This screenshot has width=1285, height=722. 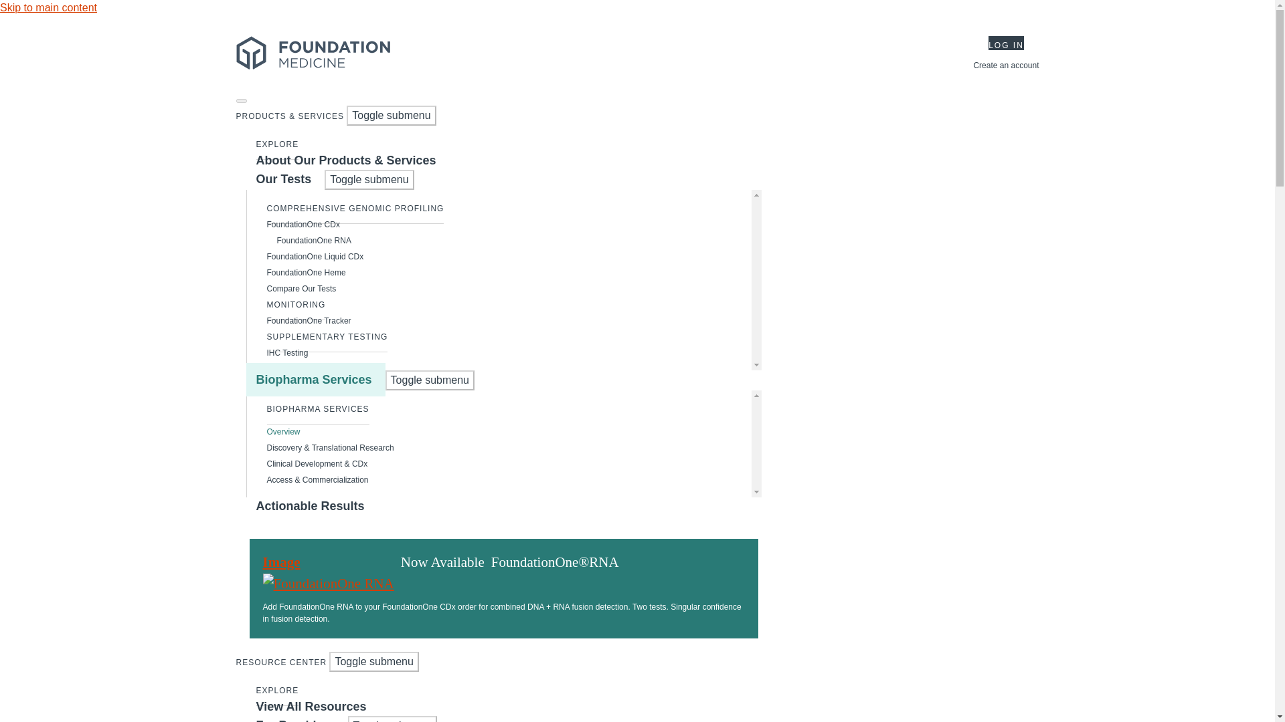 What do you see at coordinates (302, 289) in the screenshot?
I see `Compare Our Tests` at bounding box center [302, 289].